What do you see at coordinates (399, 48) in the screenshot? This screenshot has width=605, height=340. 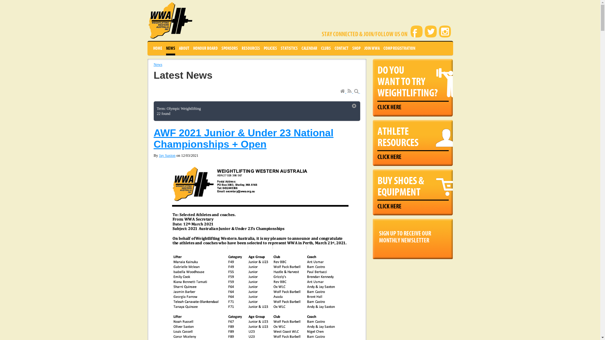 I see `COMP REGISTRATION` at bounding box center [399, 48].